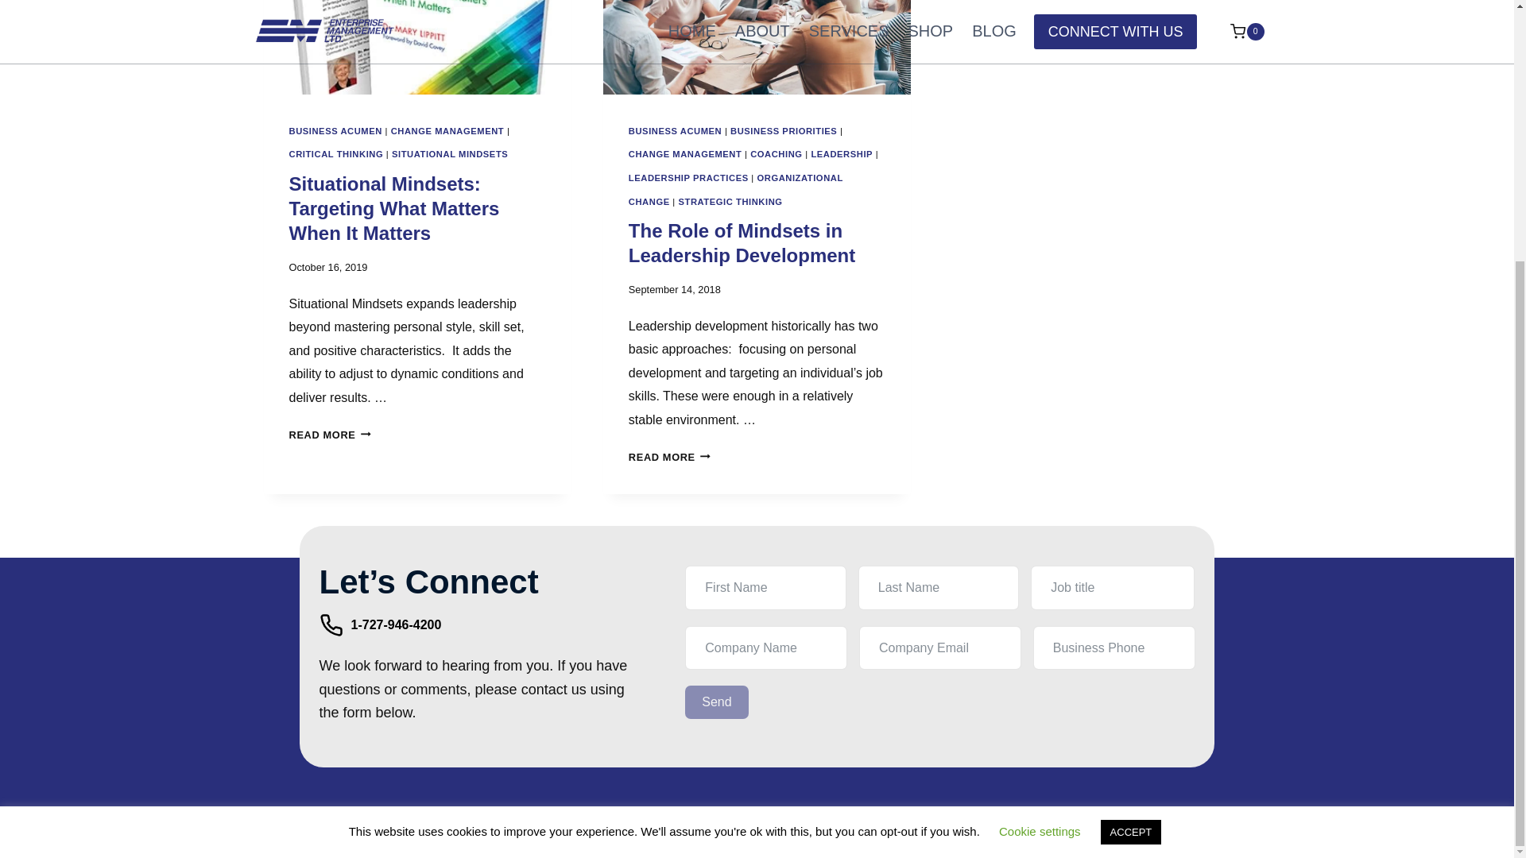  What do you see at coordinates (676, 130) in the screenshot?
I see `BUSINESS ACUMEN` at bounding box center [676, 130].